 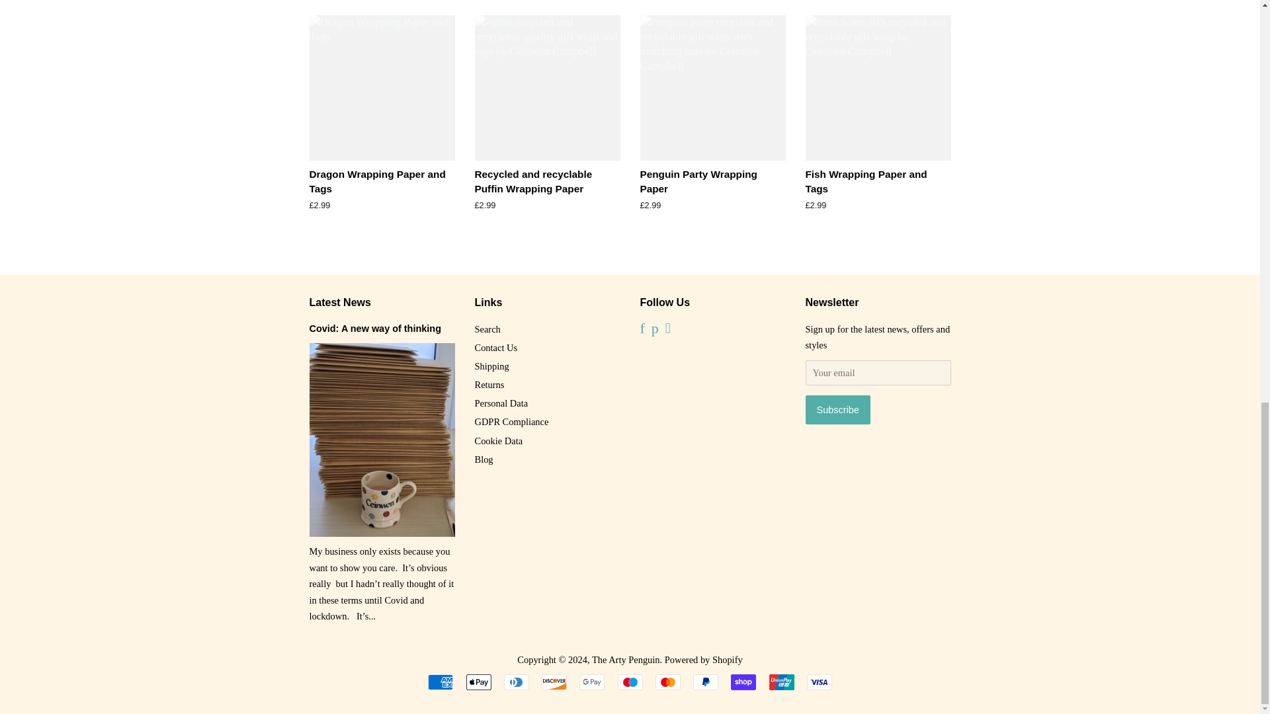 What do you see at coordinates (668, 682) in the screenshot?
I see `Mastercard` at bounding box center [668, 682].